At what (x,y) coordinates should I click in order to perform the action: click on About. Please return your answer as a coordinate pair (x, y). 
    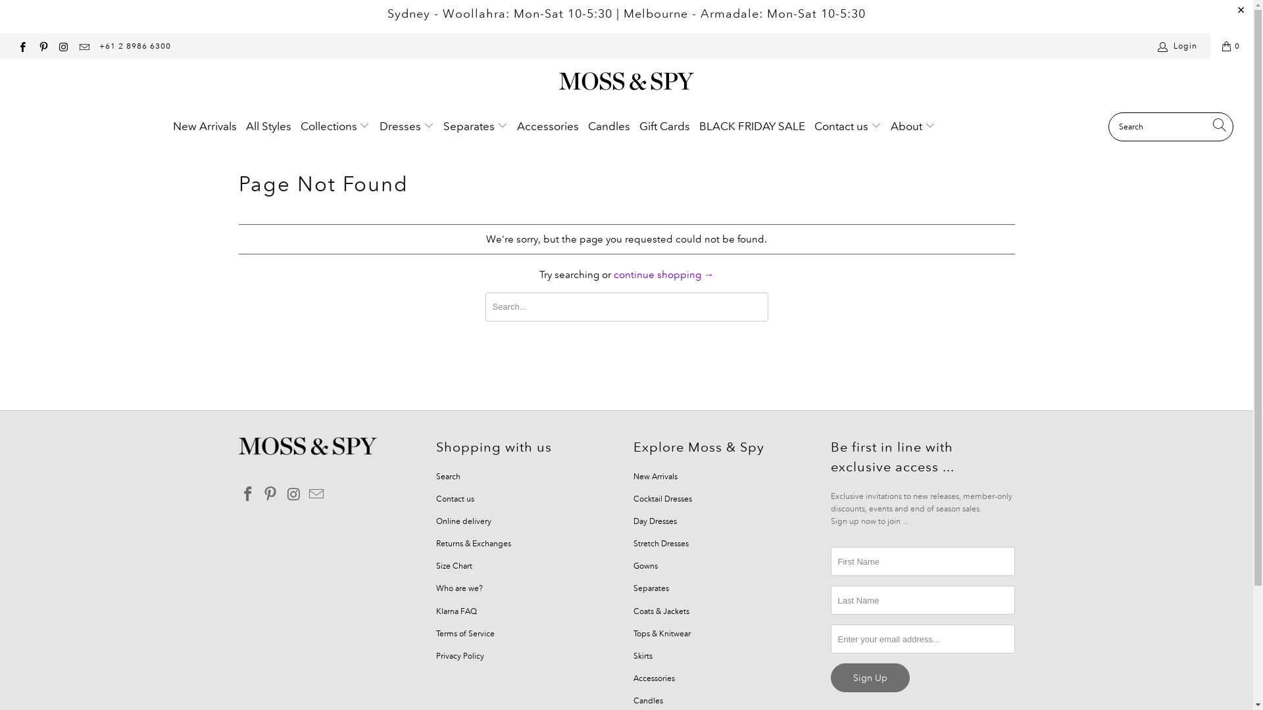
    Looking at the image, I should click on (913, 126).